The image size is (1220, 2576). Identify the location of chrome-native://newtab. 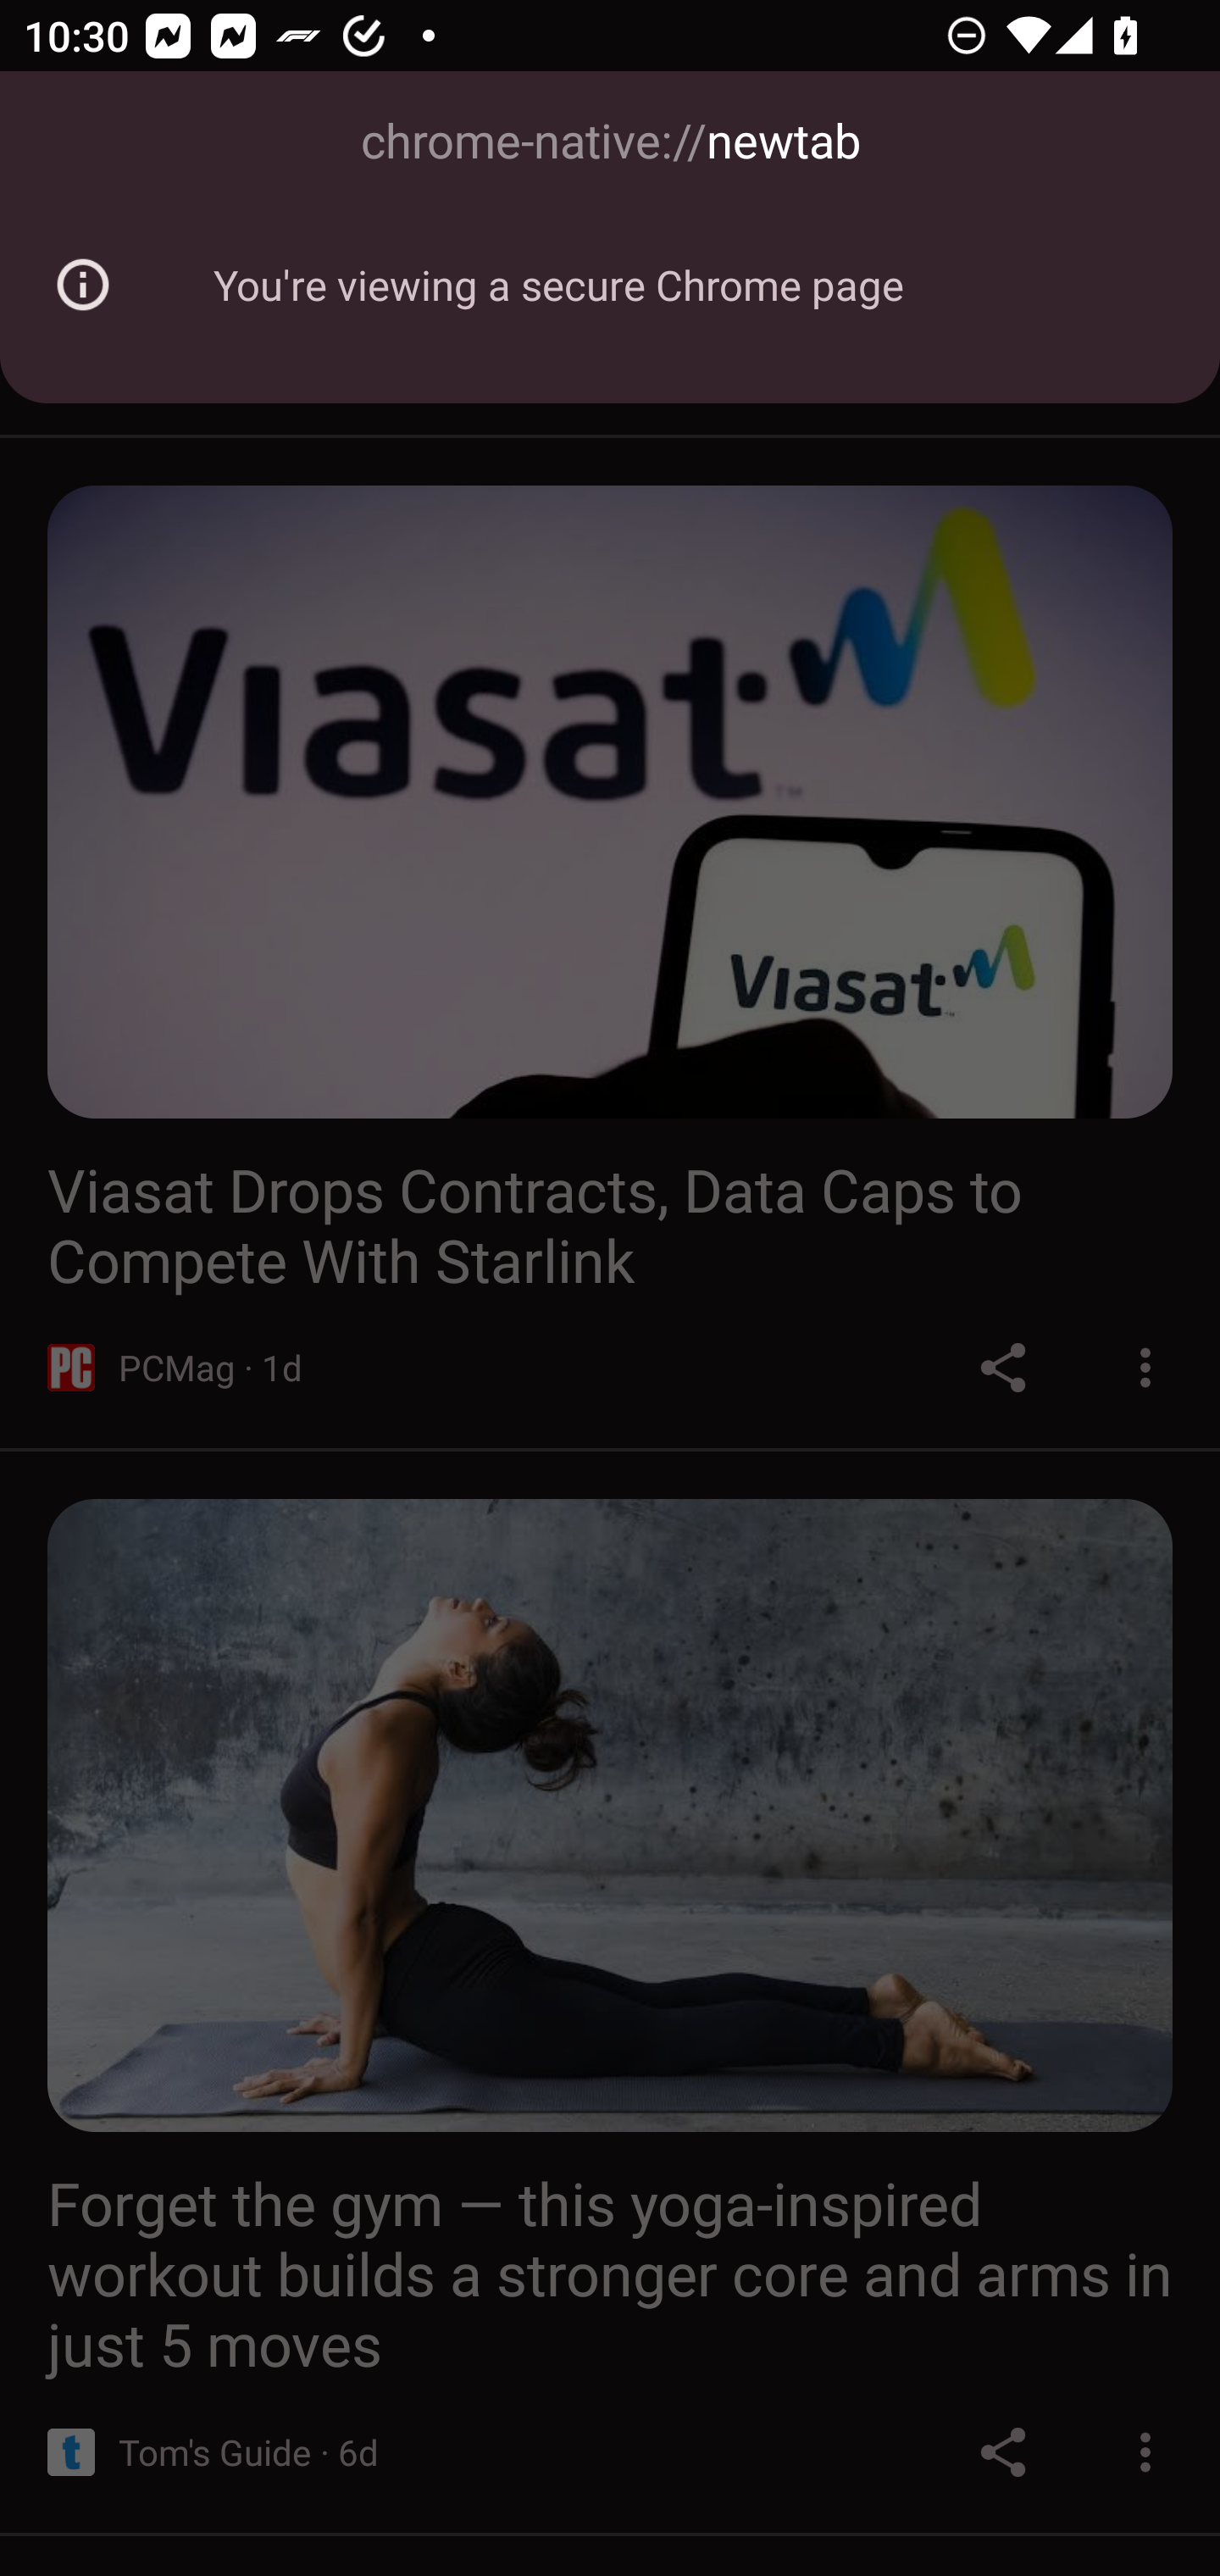
(610, 142).